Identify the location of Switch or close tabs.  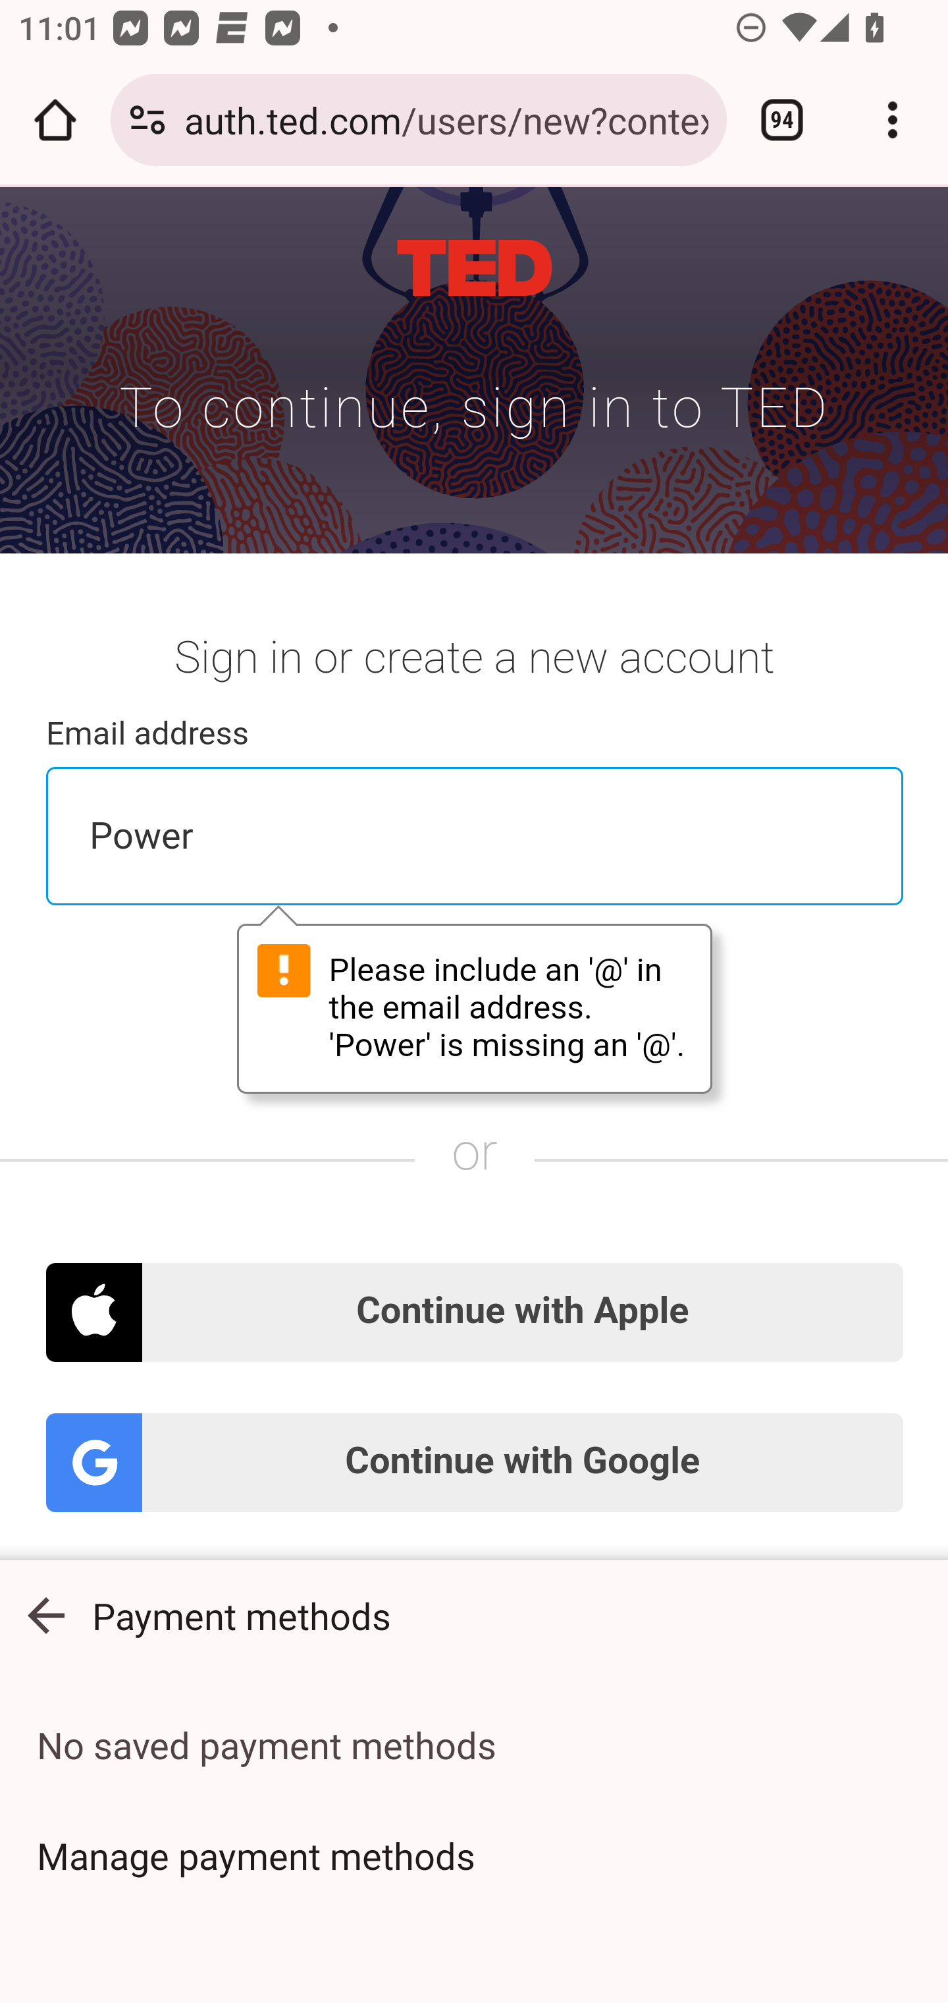
(782, 120).